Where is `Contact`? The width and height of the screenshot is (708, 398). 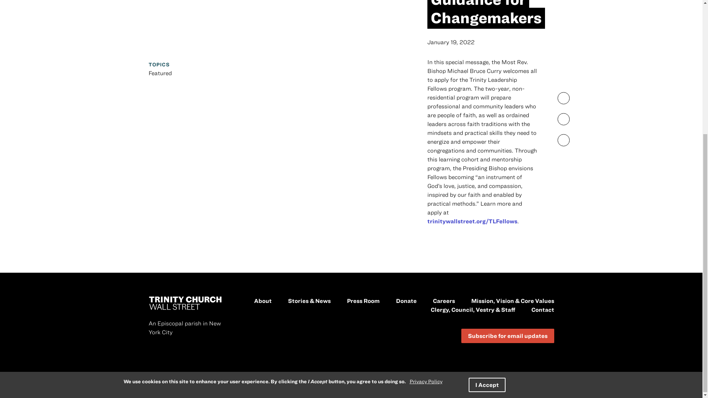
Contact is located at coordinates (542, 309).